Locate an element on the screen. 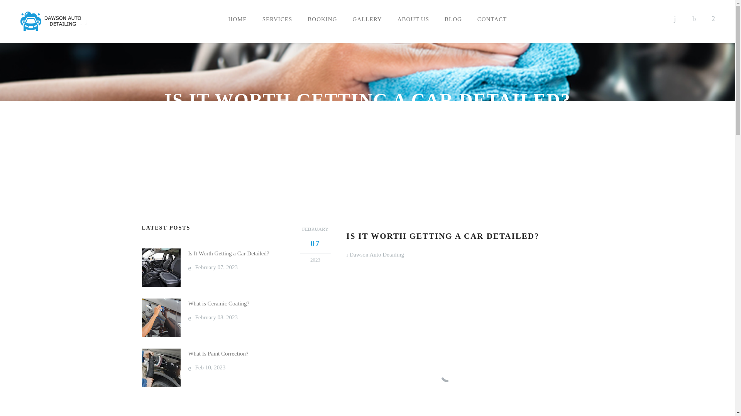 Image resolution: width=741 pixels, height=416 pixels. ABOUT US is located at coordinates (210, 317).